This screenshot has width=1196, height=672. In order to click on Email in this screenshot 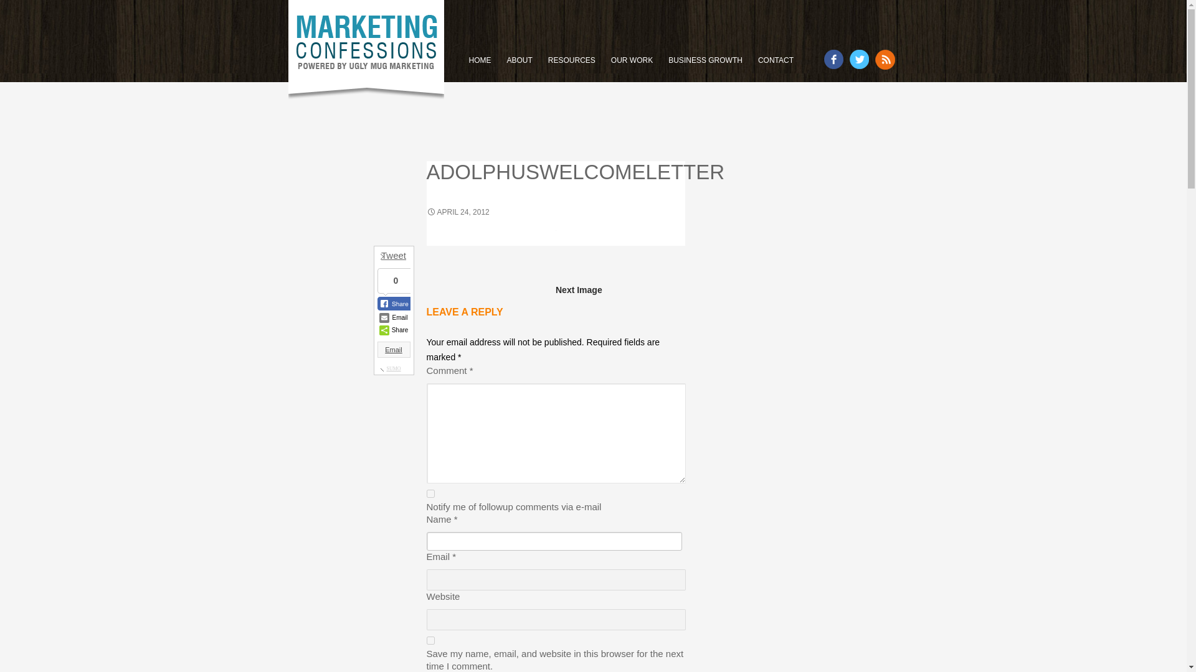, I will do `click(394, 349)`.